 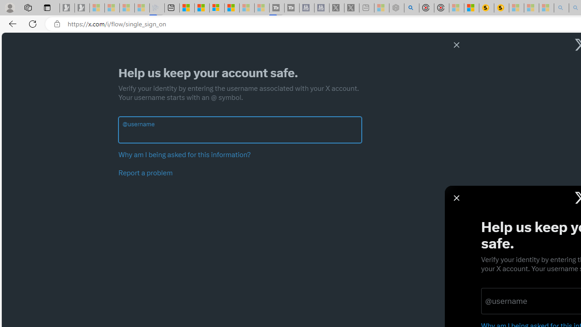 I want to click on Overview, so click(x=217, y=8).